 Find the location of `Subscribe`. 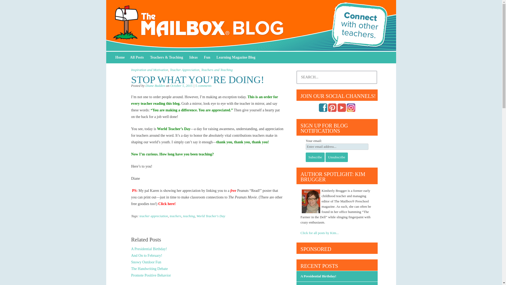

Subscribe is located at coordinates (315, 157).